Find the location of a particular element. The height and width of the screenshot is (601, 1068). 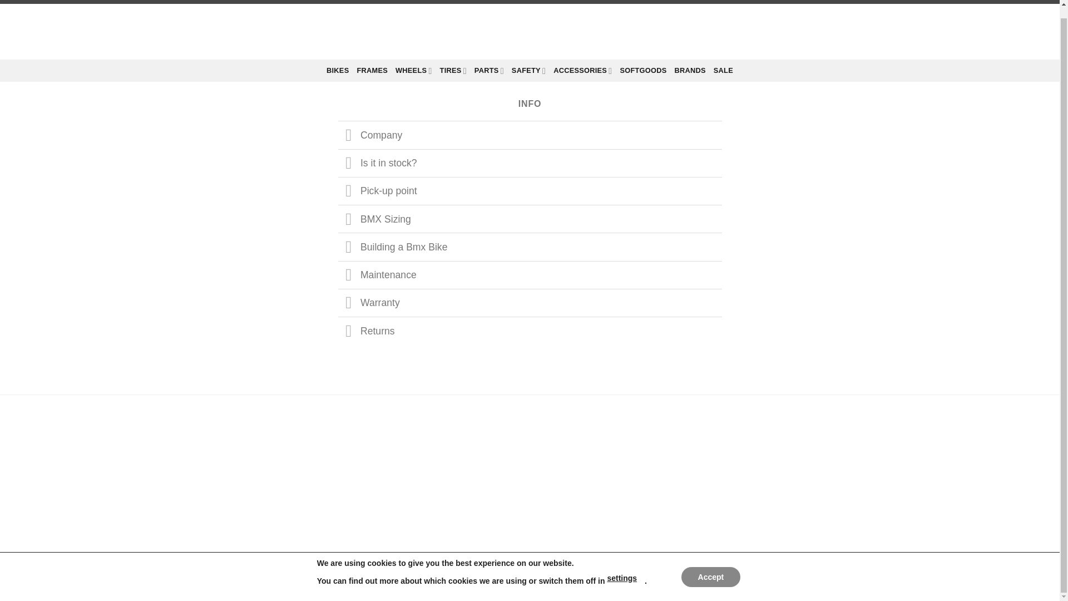

Follow on Instagram is located at coordinates (718, 529).